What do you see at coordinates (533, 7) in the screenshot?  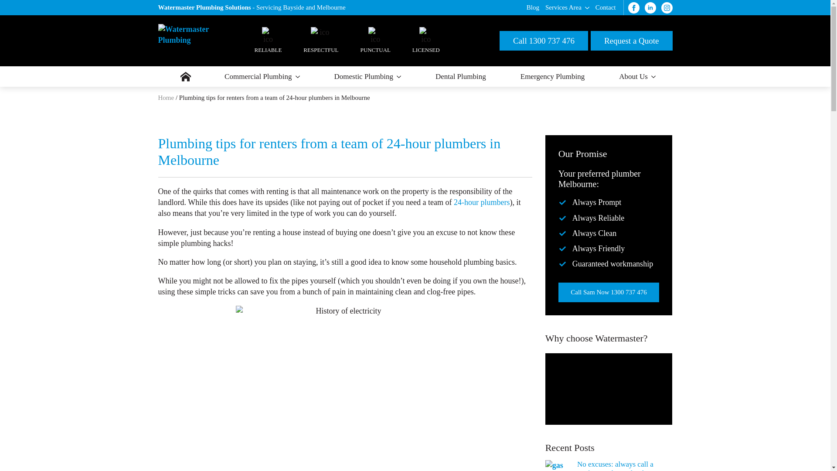 I see `Blog` at bounding box center [533, 7].